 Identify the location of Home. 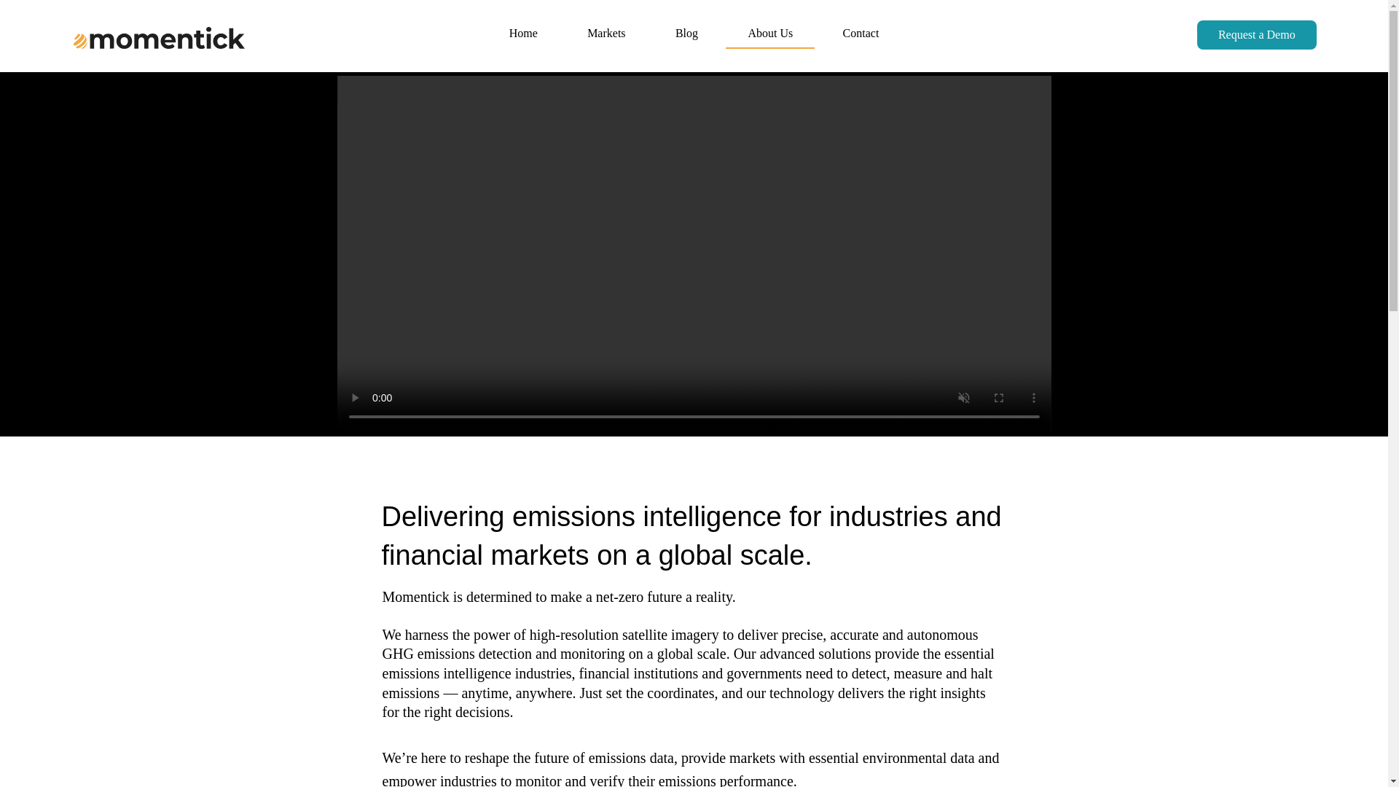
(522, 34).